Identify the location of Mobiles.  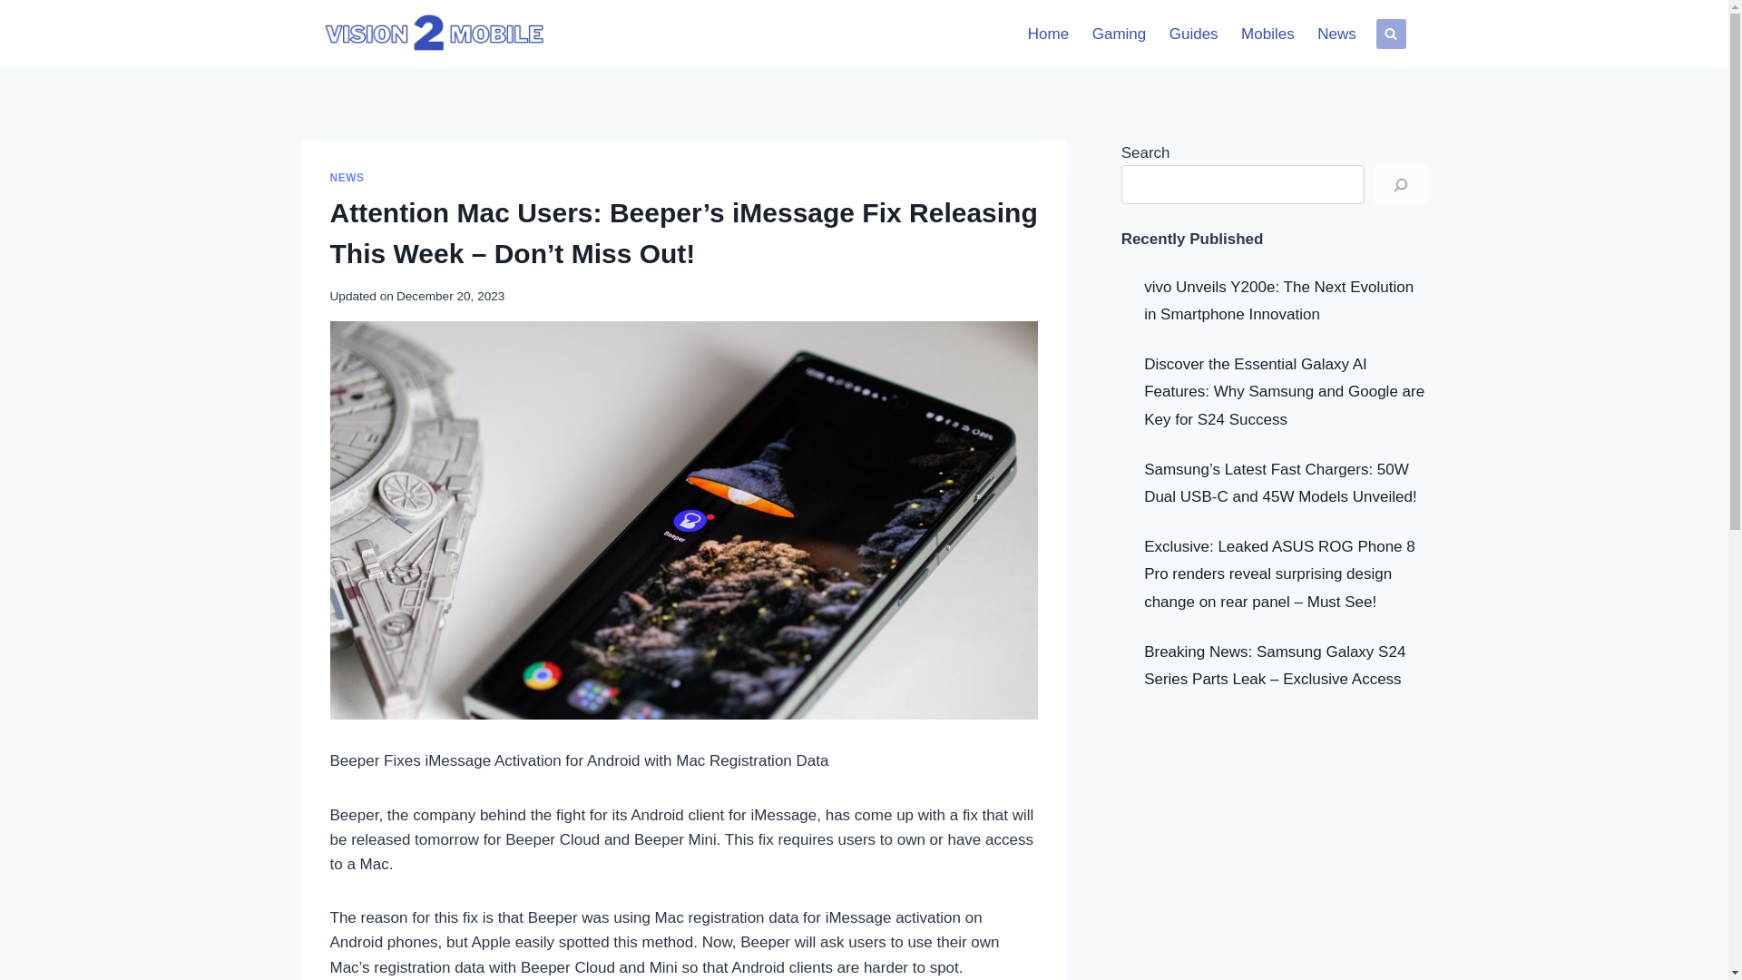
(1267, 34).